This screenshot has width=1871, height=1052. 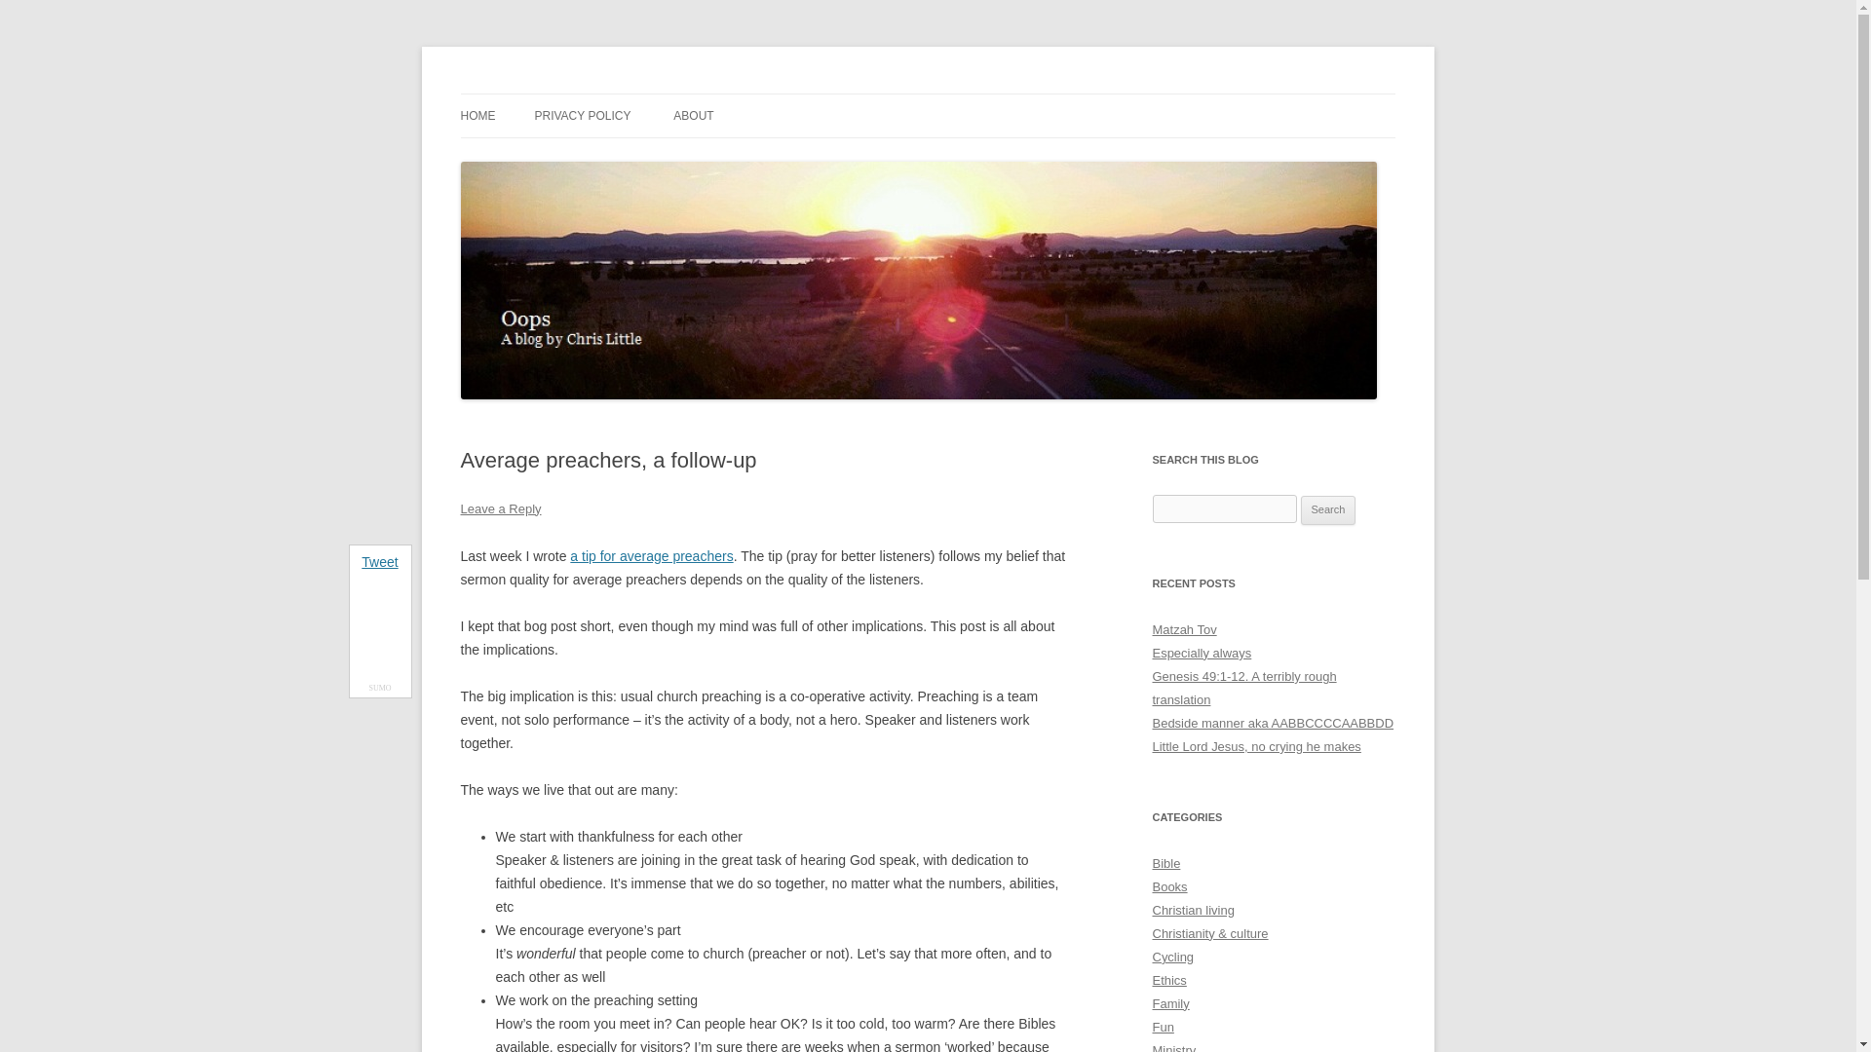 I want to click on Especially always, so click(x=1202, y=653).